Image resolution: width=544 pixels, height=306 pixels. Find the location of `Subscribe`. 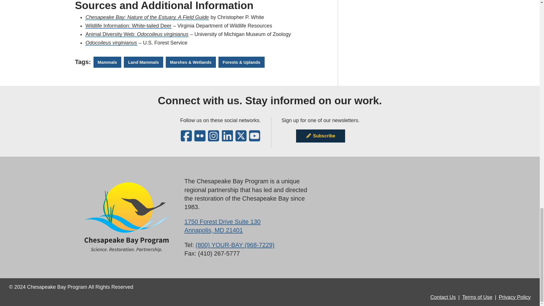

Subscribe is located at coordinates (320, 136).